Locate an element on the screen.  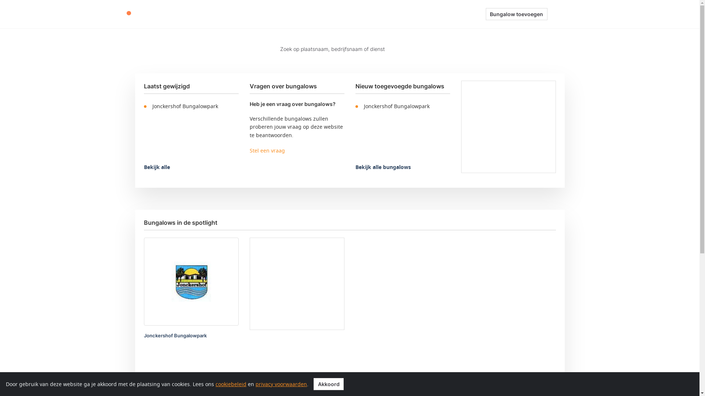
Bekijk alle is located at coordinates (157, 167).